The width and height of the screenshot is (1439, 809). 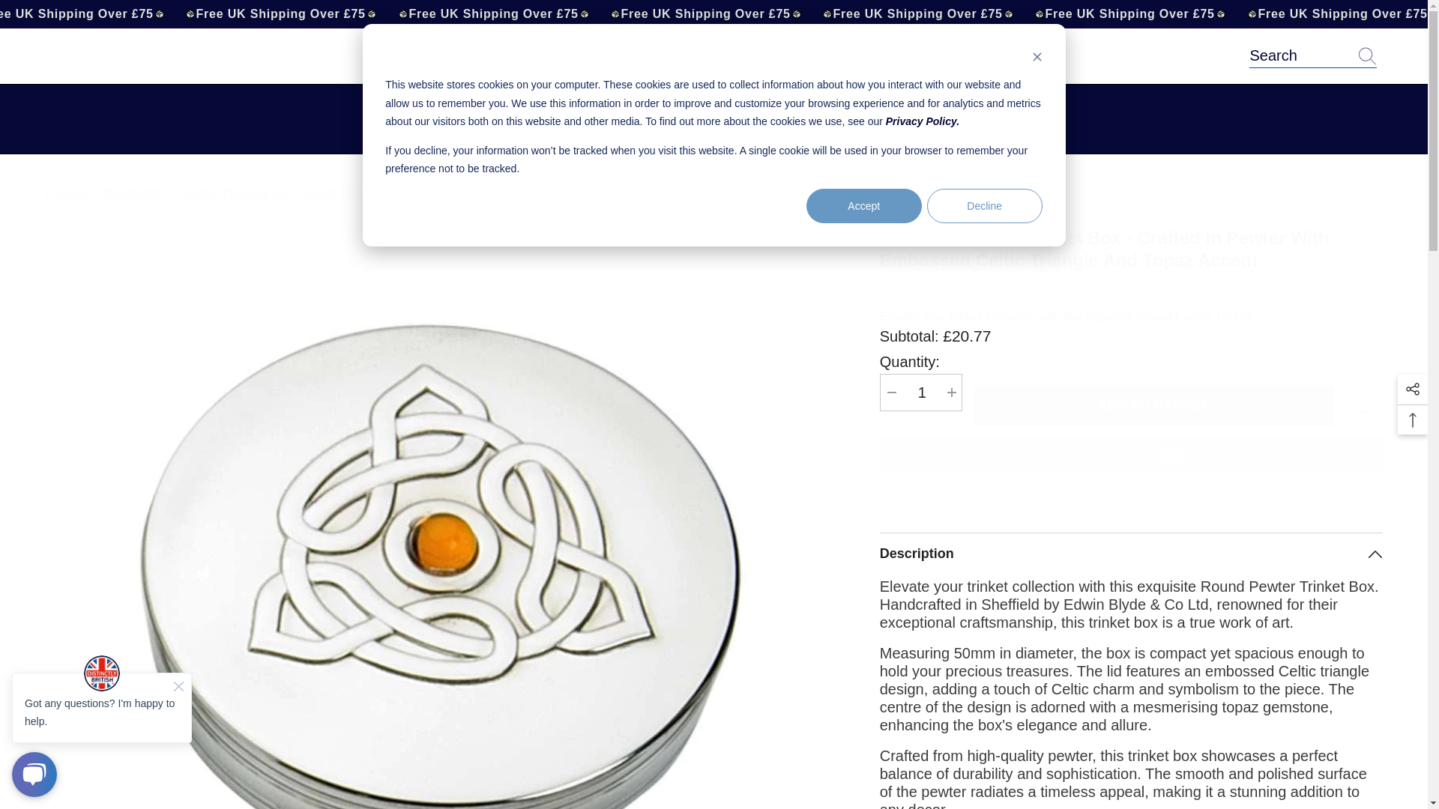 I want to click on Add to wishlist, so click(x=1364, y=407).